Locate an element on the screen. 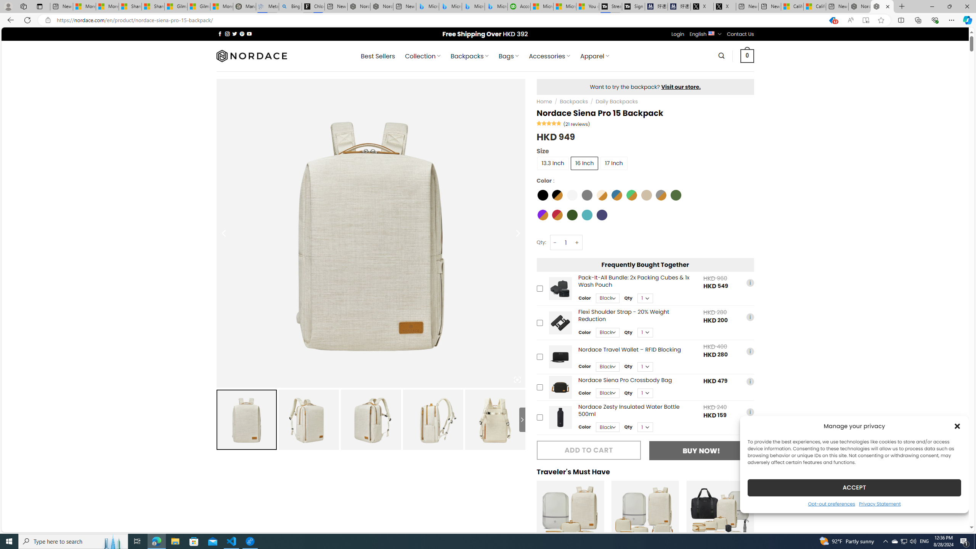 This screenshot has height=549, width=976. Enter Immersive Reader (F9) is located at coordinates (865, 20).